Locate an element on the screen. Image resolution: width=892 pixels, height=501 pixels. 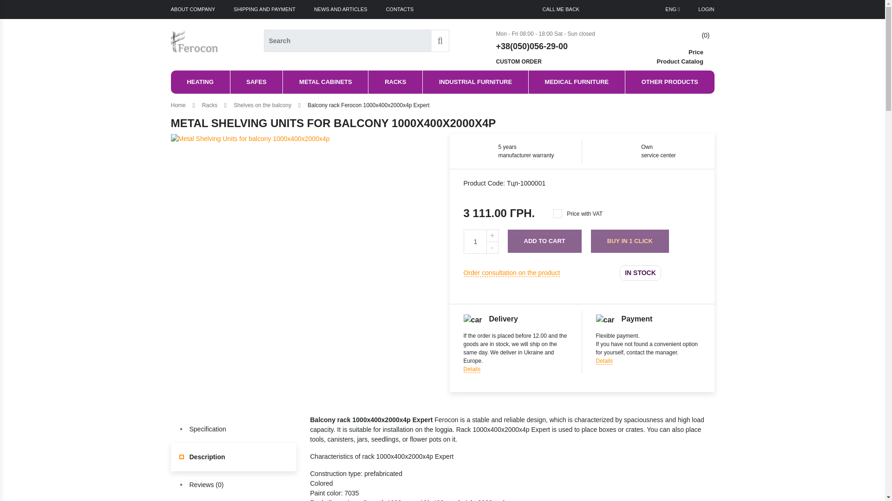
NEWS AND ARTICLES is located at coordinates (341, 9).